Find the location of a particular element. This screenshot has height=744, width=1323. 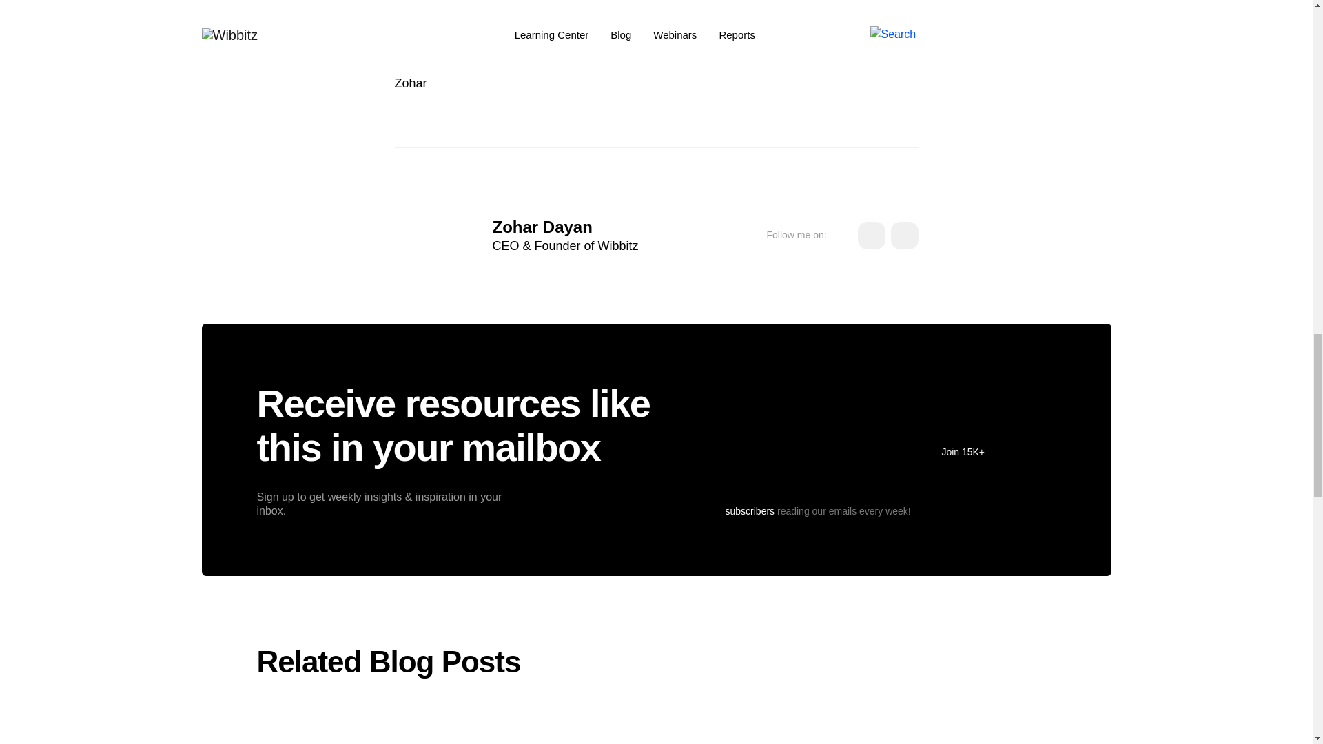

twitter is located at coordinates (904, 235).